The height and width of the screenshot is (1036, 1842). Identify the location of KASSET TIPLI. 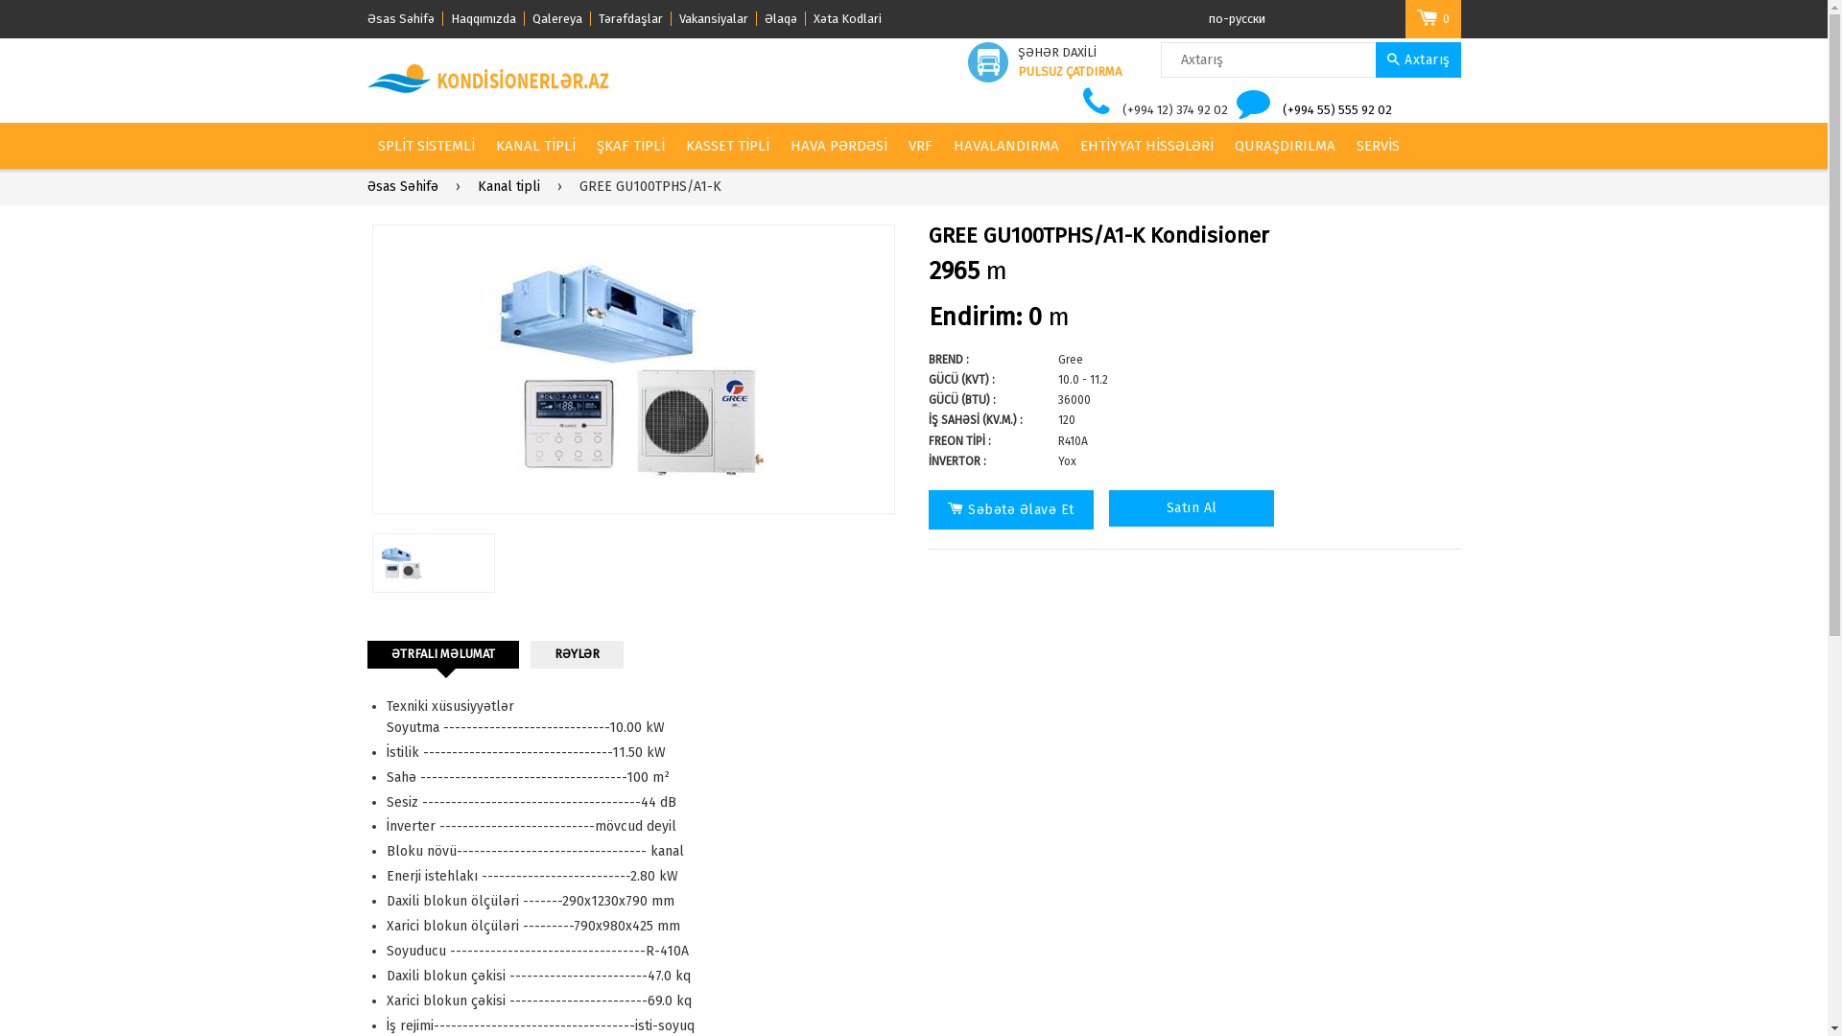
(727, 146).